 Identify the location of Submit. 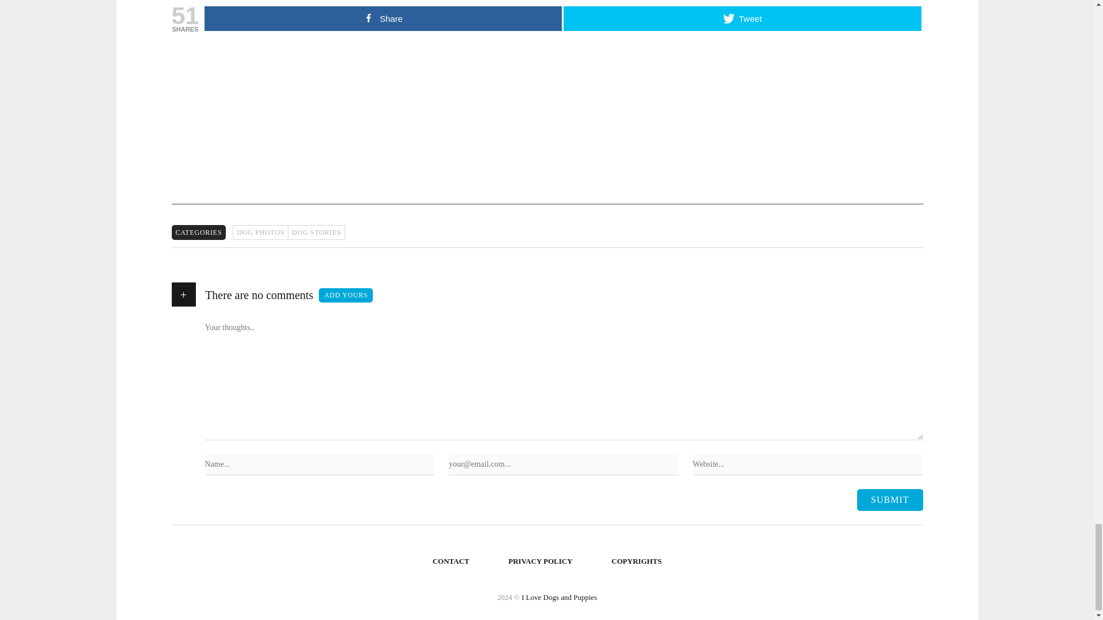
(889, 499).